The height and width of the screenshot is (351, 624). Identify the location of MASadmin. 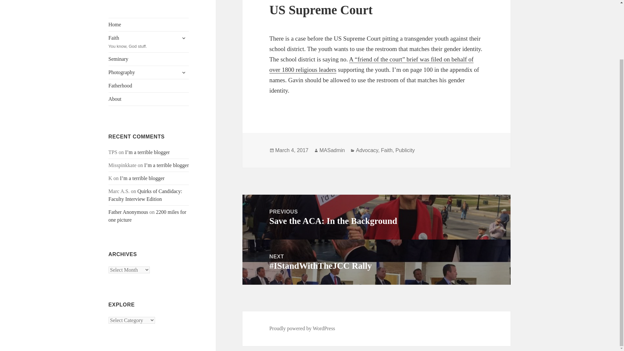
(332, 150).